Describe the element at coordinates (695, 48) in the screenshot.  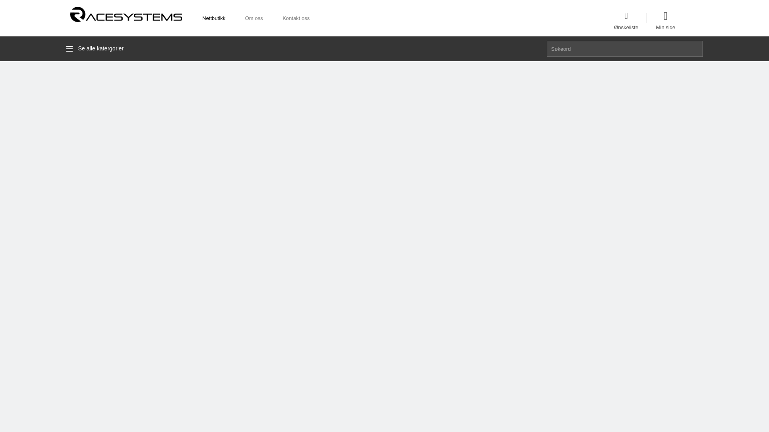
I see `Go` at that location.